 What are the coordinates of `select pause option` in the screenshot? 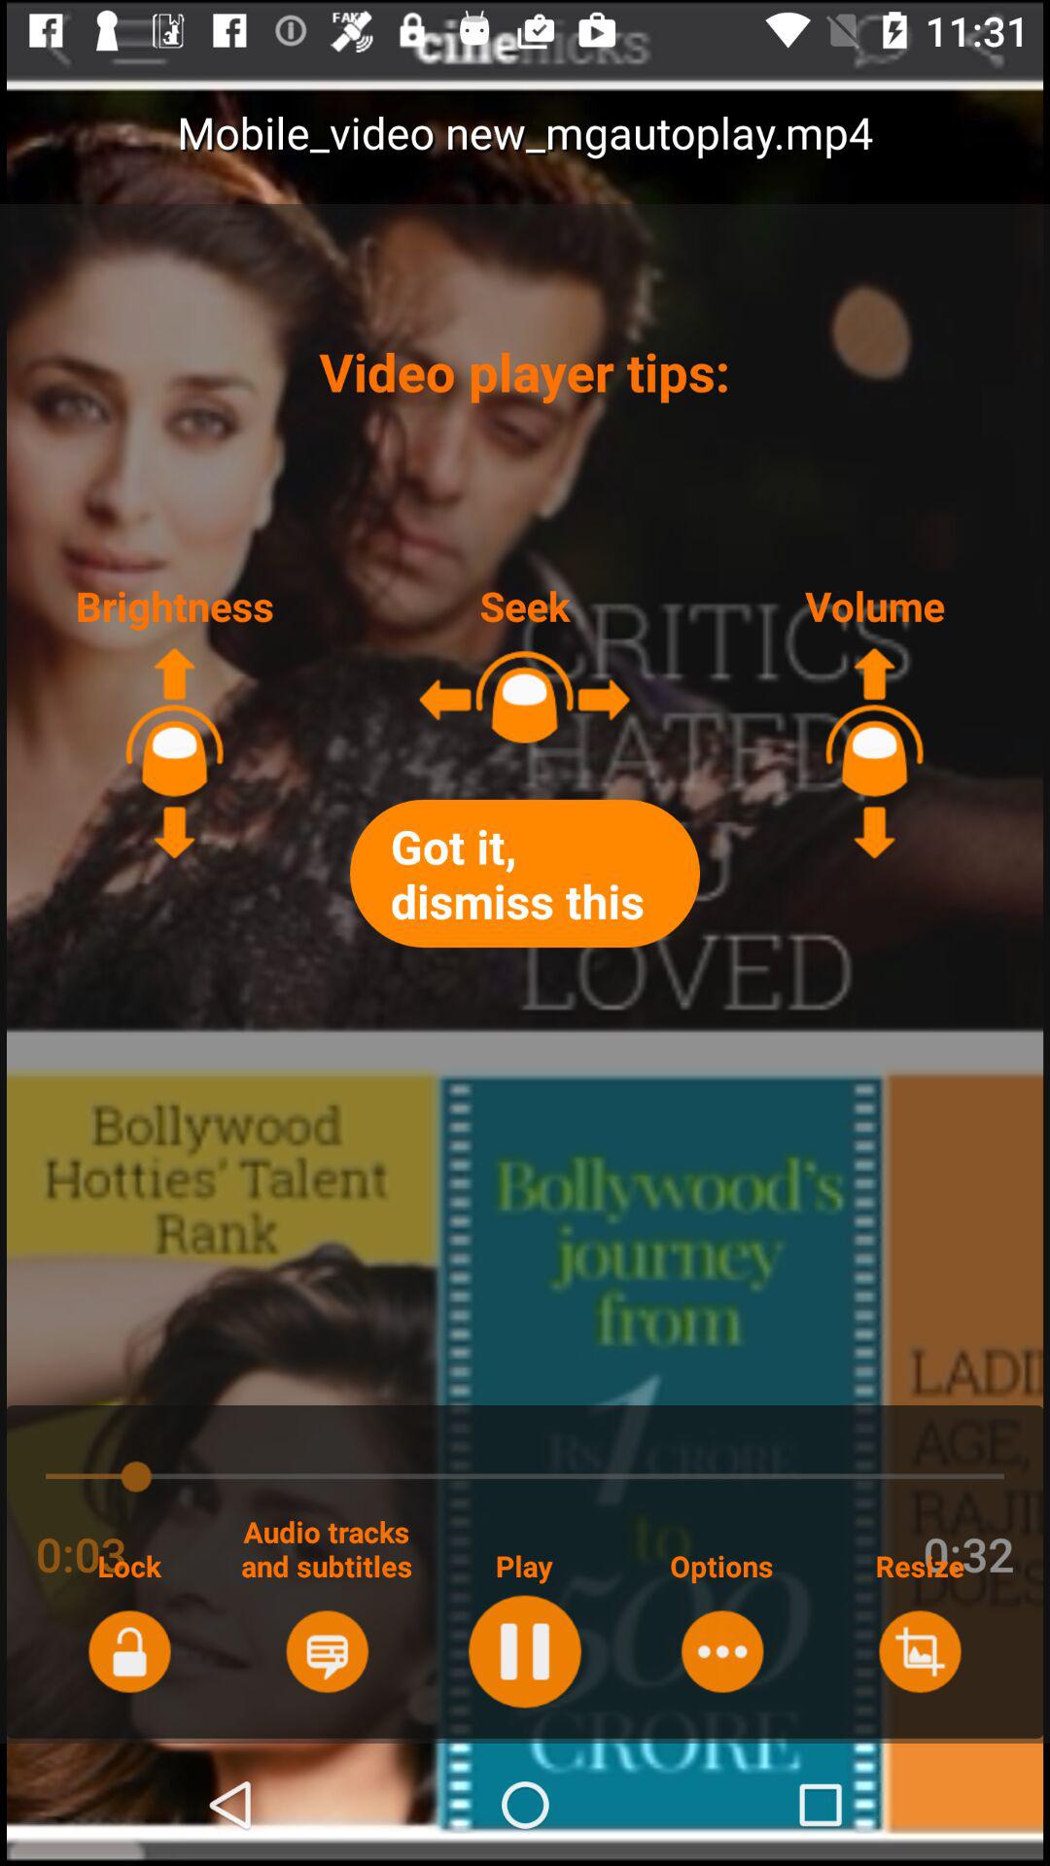 It's located at (525, 1651).